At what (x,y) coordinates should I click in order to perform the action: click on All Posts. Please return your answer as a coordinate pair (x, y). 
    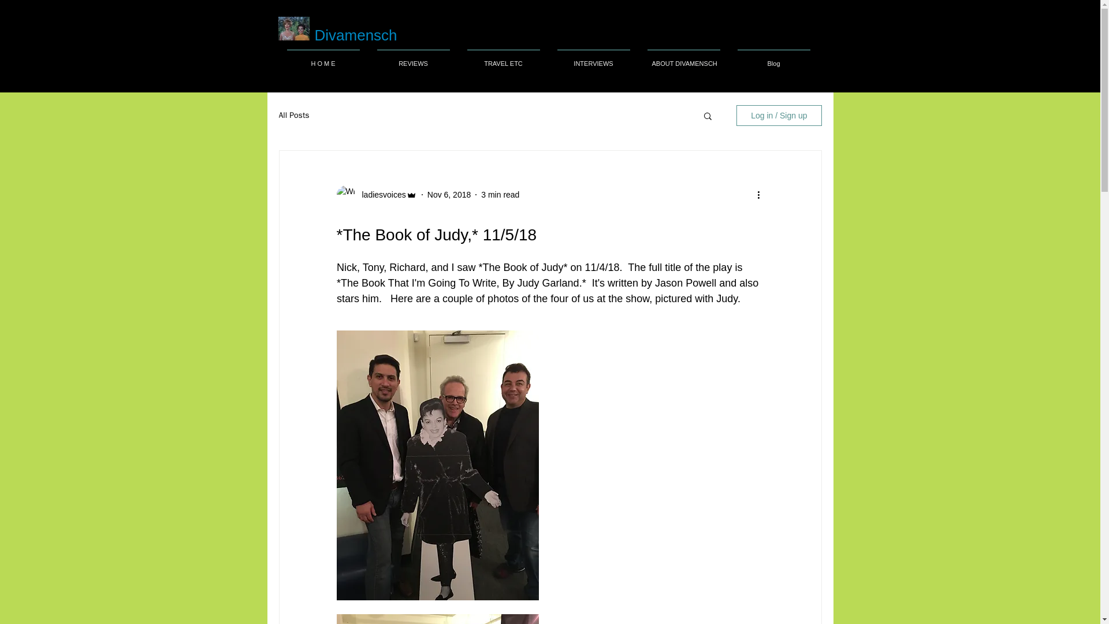
    Looking at the image, I should click on (293, 116).